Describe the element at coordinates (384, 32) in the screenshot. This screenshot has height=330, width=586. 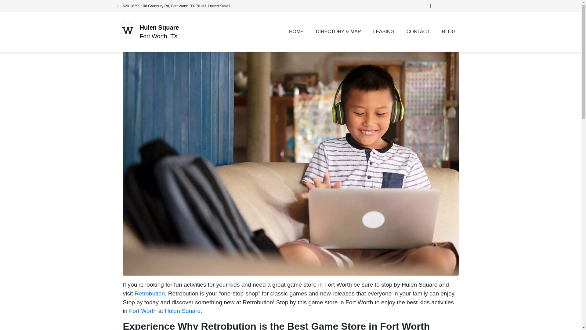
I see `LEASING` at that location.